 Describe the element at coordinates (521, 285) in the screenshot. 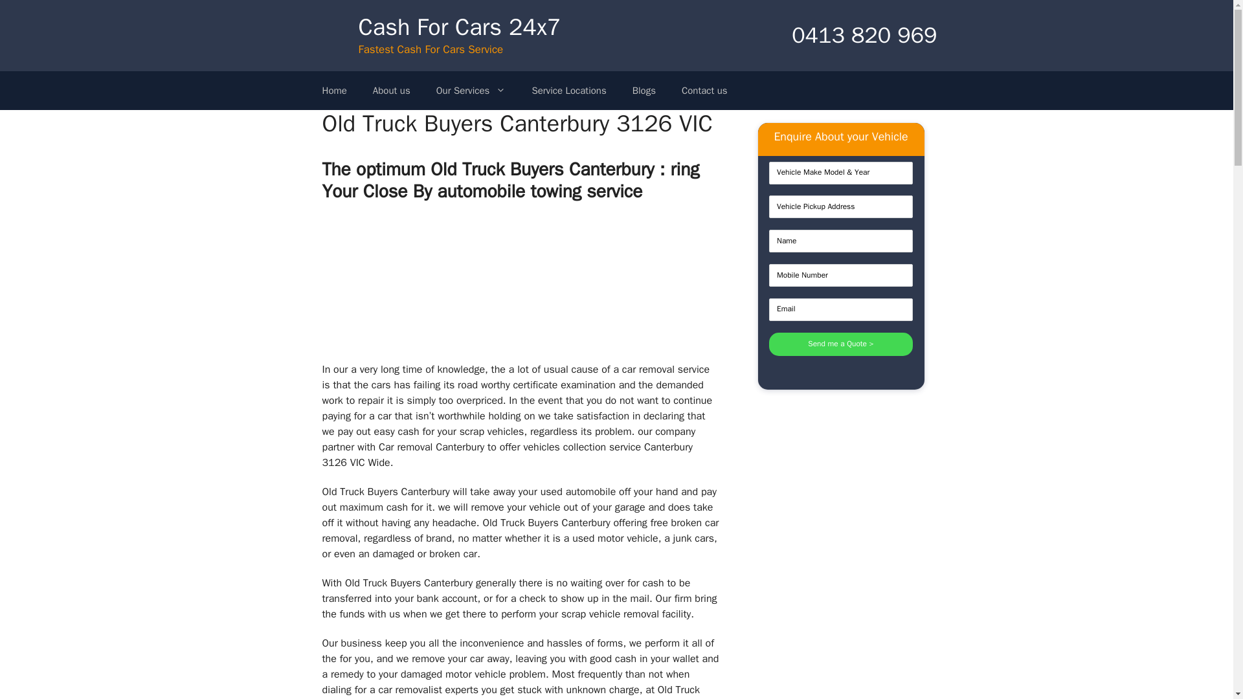

I see `Old Truck Buyers Canterbury 3126 VIC 1` at that location.